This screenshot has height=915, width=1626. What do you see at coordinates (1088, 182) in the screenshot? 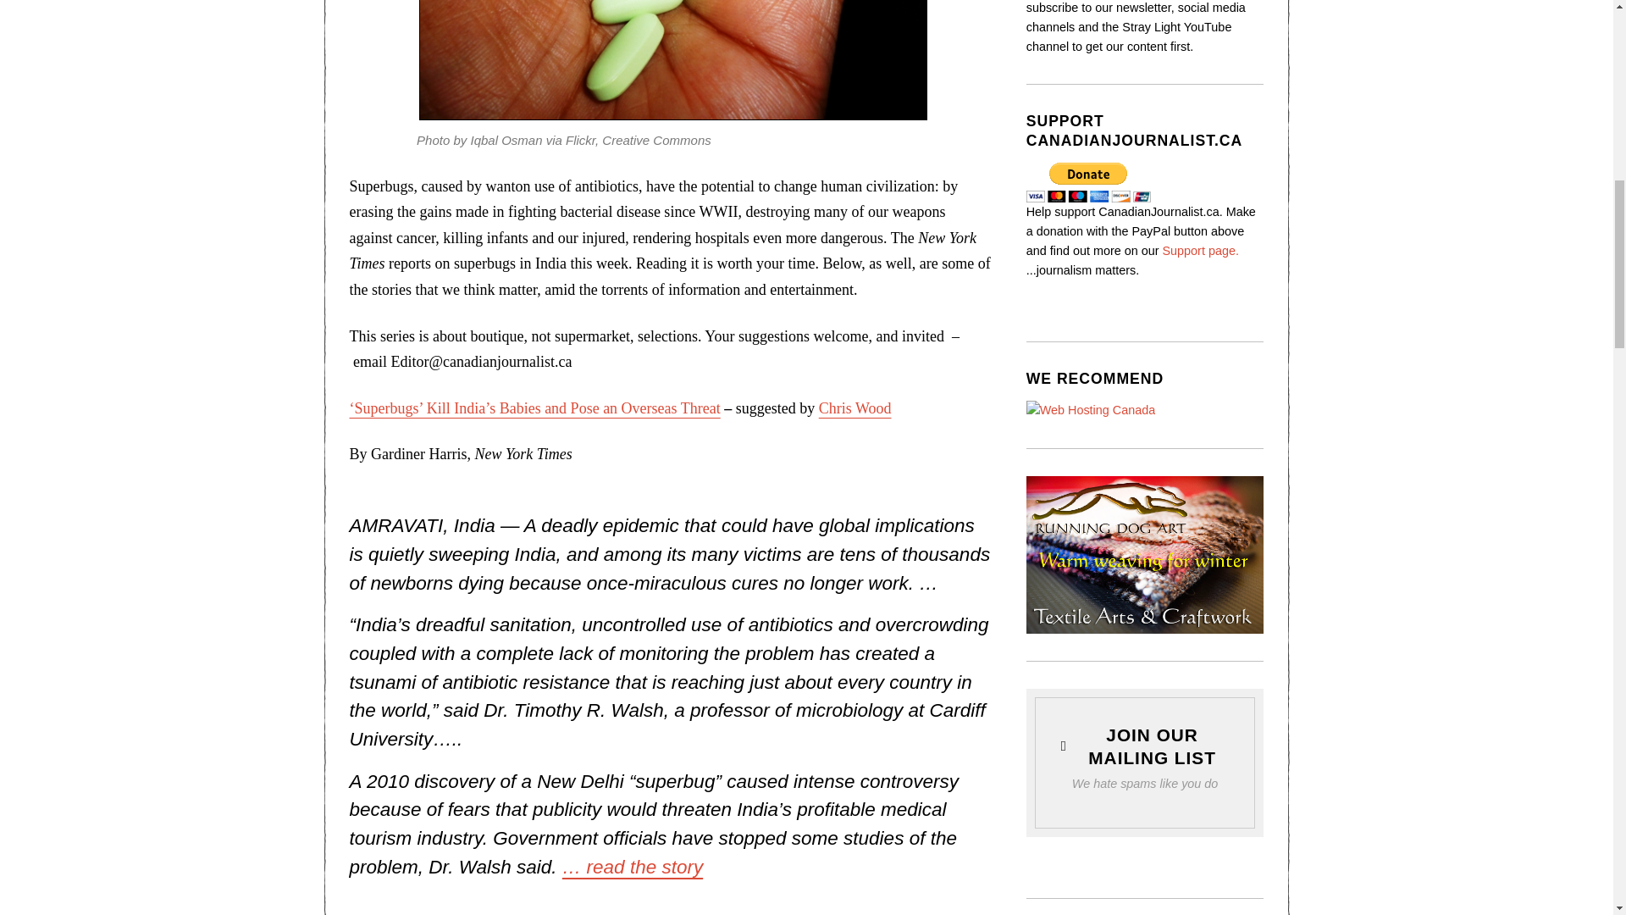
I see `PayPal - The safer, easier way to pay online!` at bounding box center [1088, 182].